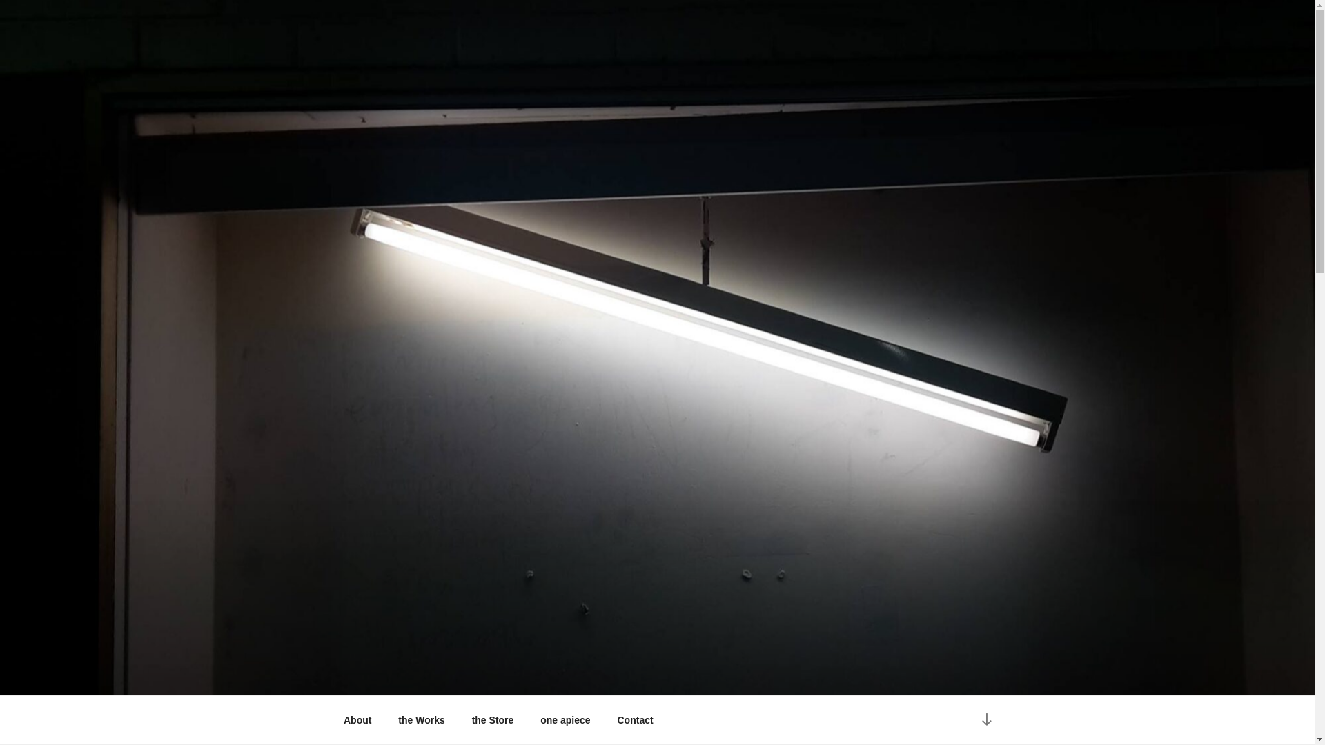  Describe the element at coordinates (986, 720) in the screenshot. I see `Scroll down to content` at that location.